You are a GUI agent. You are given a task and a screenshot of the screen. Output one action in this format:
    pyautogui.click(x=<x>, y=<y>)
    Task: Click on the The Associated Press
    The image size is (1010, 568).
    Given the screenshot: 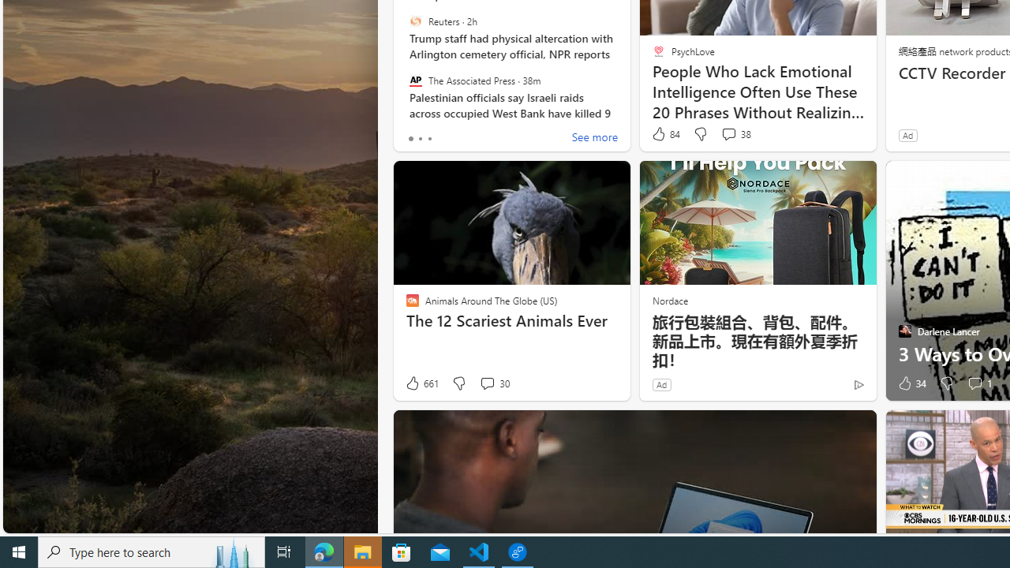 What is the action you would take?
    pyautogui.click(x=415, y=80)
    